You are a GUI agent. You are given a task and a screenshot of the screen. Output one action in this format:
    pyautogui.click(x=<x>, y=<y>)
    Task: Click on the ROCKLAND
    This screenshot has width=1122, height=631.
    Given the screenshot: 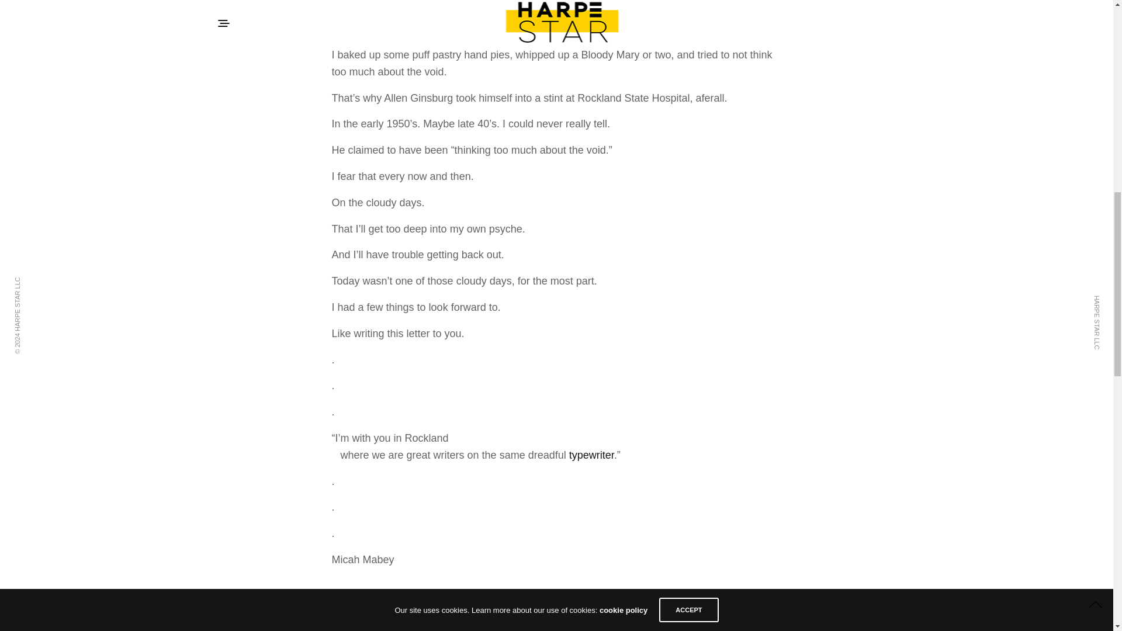 What is the action you would take?
    pyautogui.click(x=639, y=600)
    